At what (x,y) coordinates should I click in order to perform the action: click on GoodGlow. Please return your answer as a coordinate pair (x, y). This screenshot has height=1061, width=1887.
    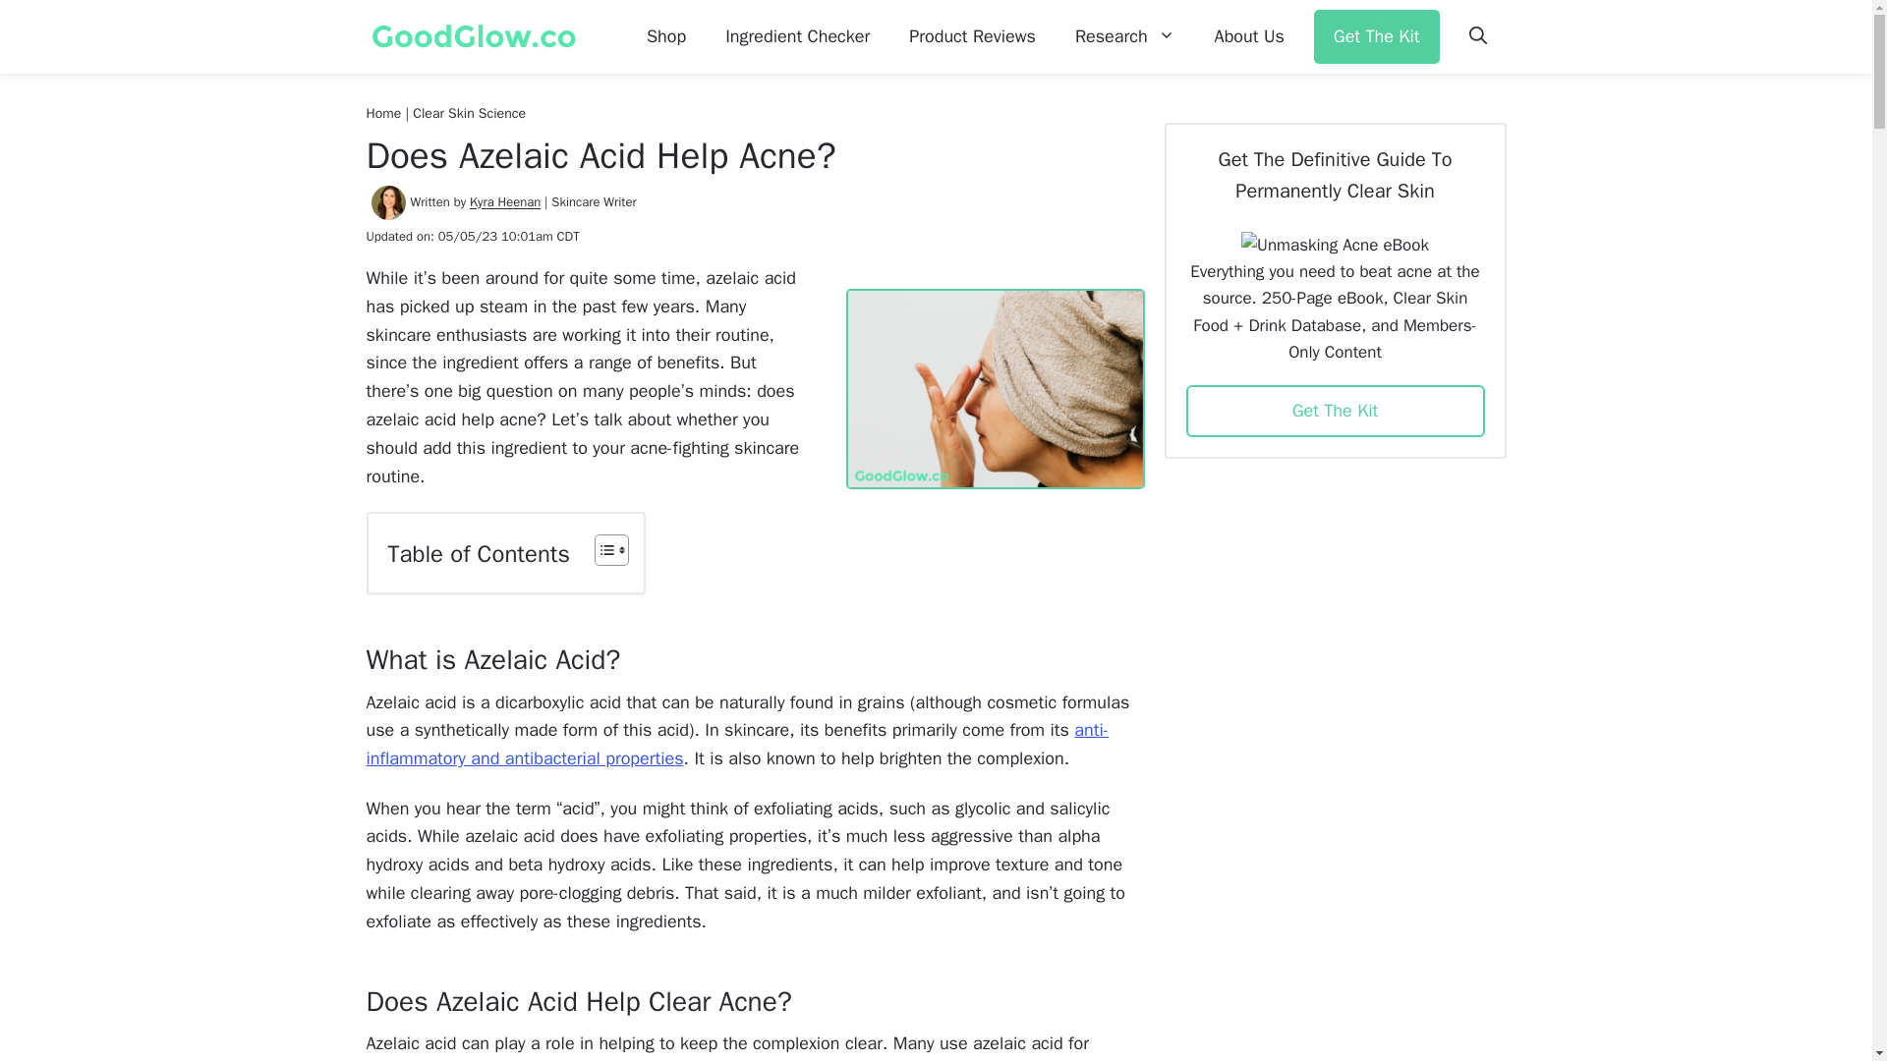
    Looking at the image, I should click on (476, 37).